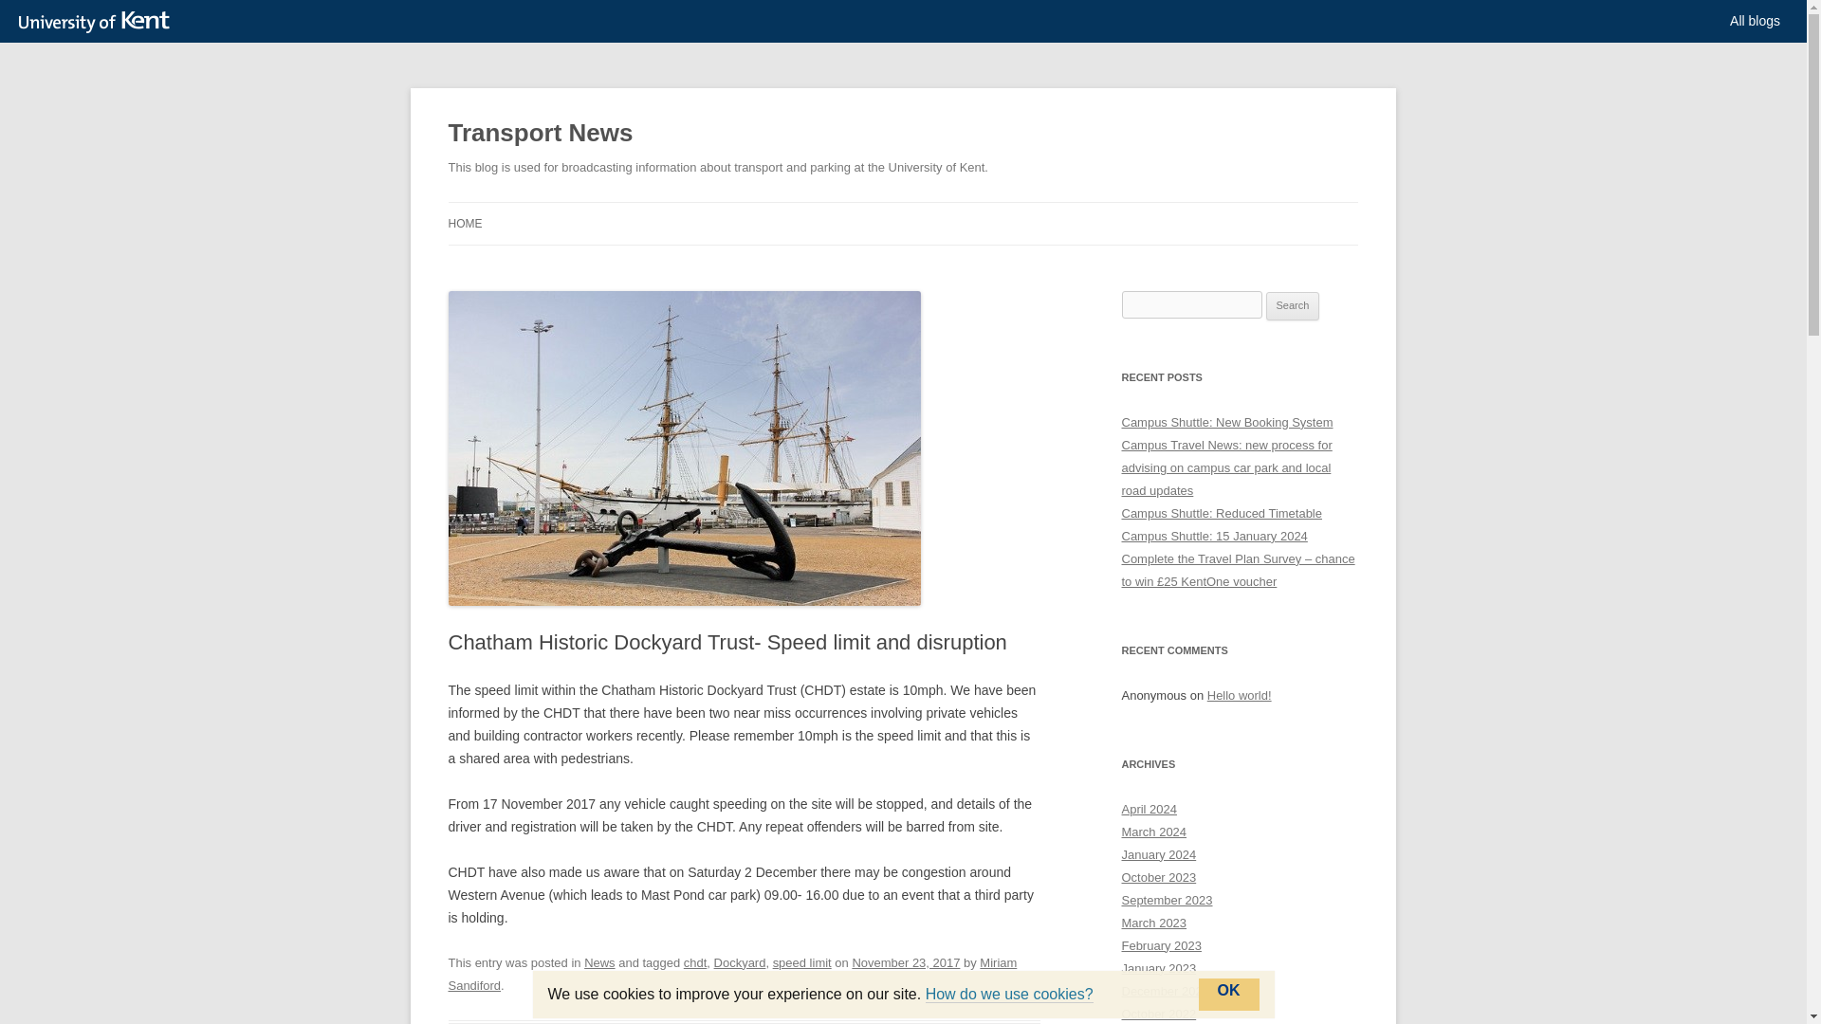 The height and width of the screenshot is (1024, 1821). I want to click on chdt, so click(696, 961).